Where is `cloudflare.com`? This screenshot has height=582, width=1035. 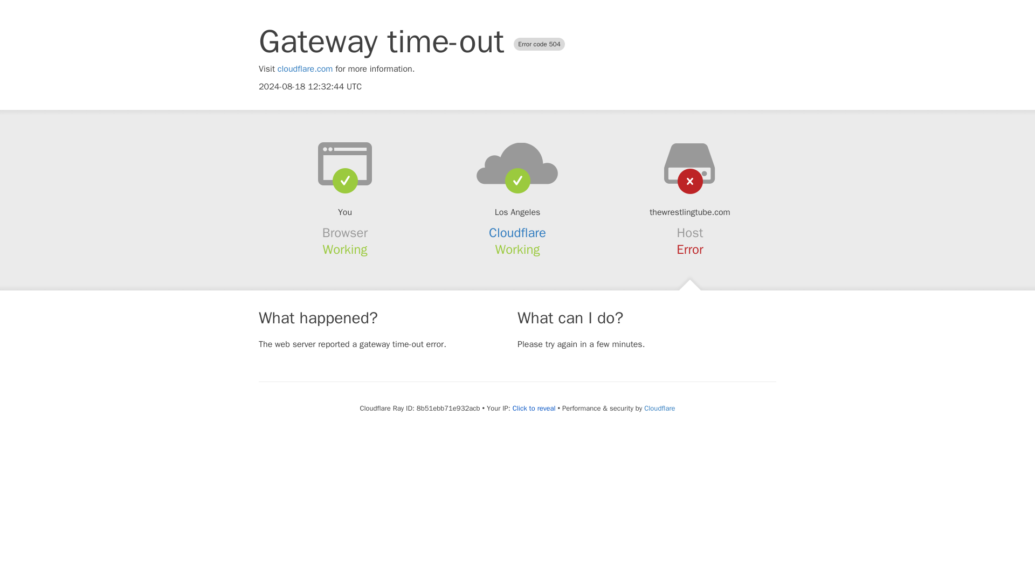 cloudflare.com is located at coordinates (305, 69).